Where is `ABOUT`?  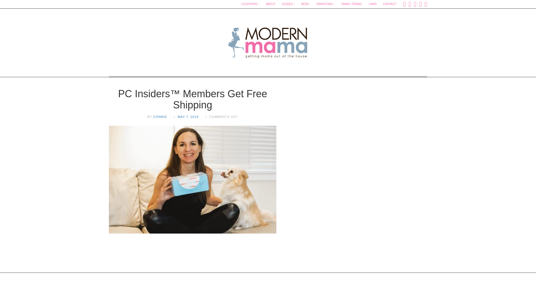 ABOUT is located at coordinates (271, 4).